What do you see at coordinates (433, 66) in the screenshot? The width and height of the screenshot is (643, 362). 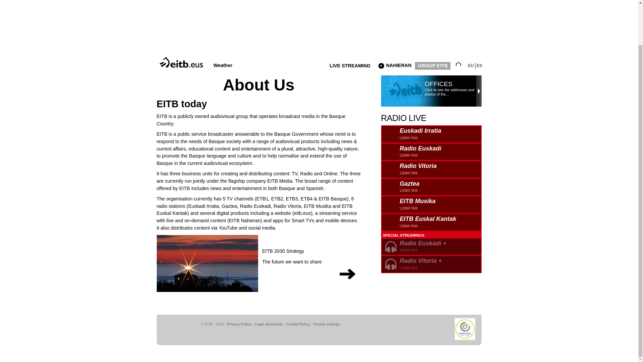 I see `Bilatu` at bounding box center [433, 66].